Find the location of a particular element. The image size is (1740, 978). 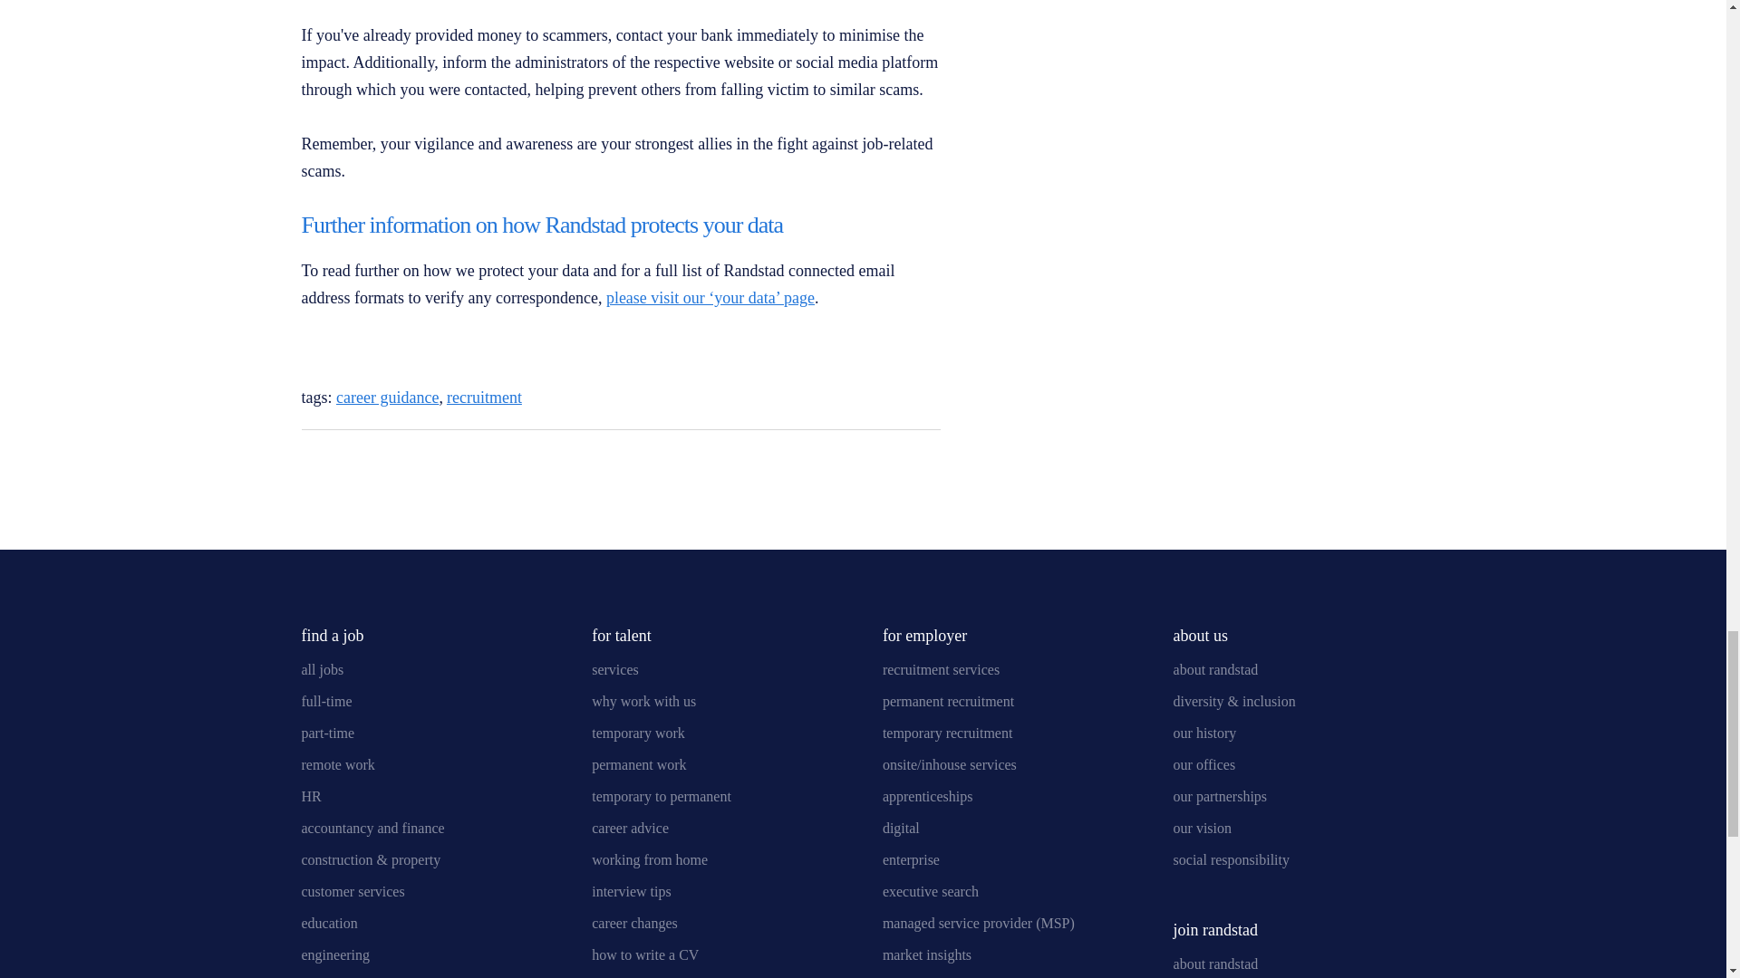

print this article is located at coordinates (346, 465).